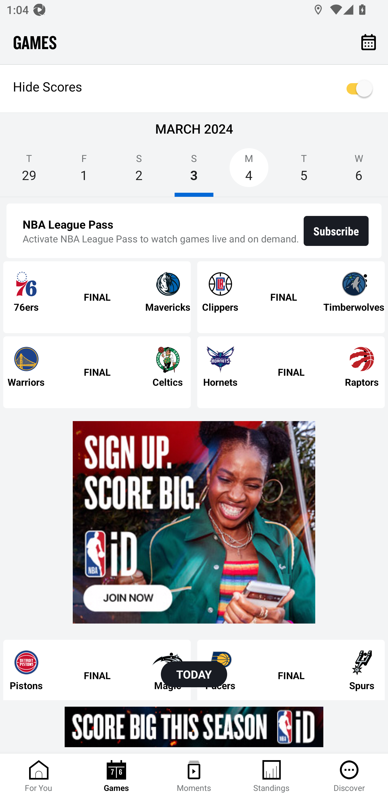 Image resolution: width=388 pixels, height=799 pixels. Describe the element at coordinates (359, 171) in the screenshot. I see `W 6` at that location.